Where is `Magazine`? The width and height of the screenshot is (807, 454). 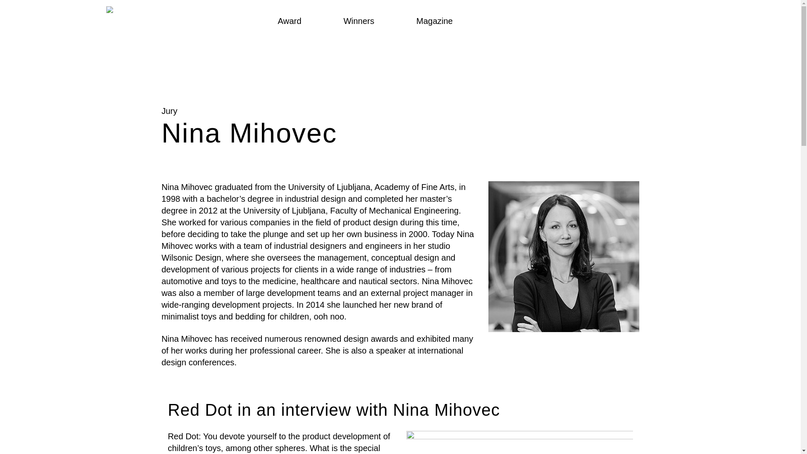 Magazine is located at coordinates (435, 21).